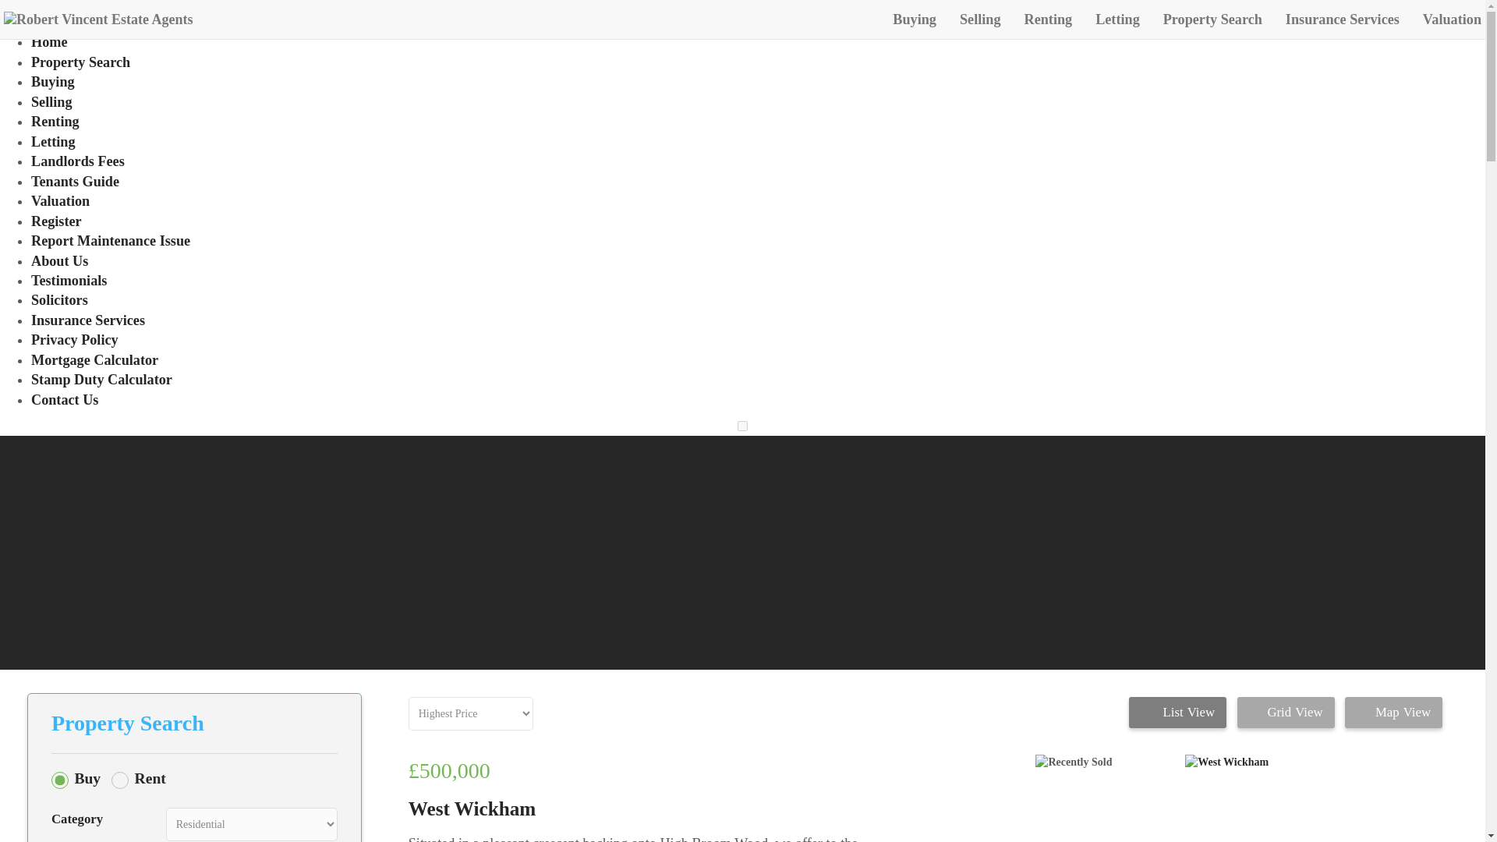  What do you see at coordinates (95, 360) in the screenshot?
I see `Mortgage Calculator` at bounding box center [95, 360].